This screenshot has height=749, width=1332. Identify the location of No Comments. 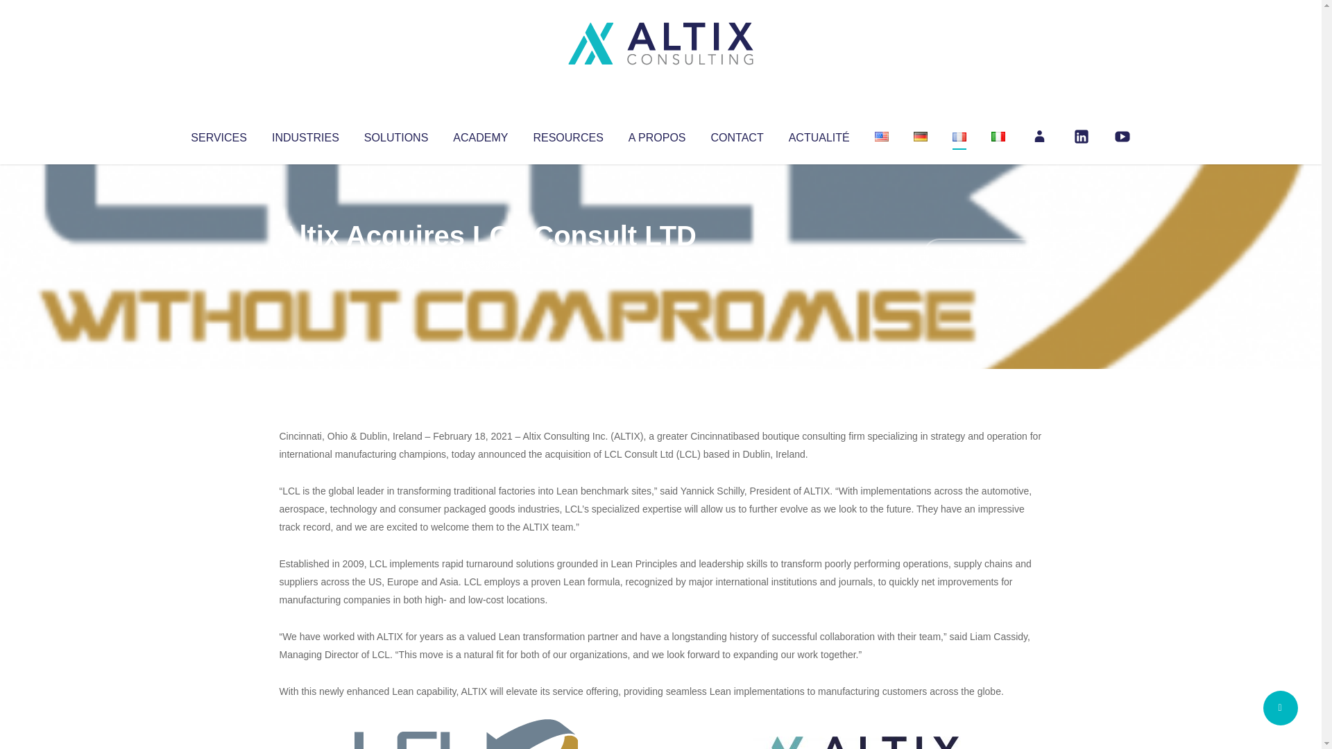
(982, 254).